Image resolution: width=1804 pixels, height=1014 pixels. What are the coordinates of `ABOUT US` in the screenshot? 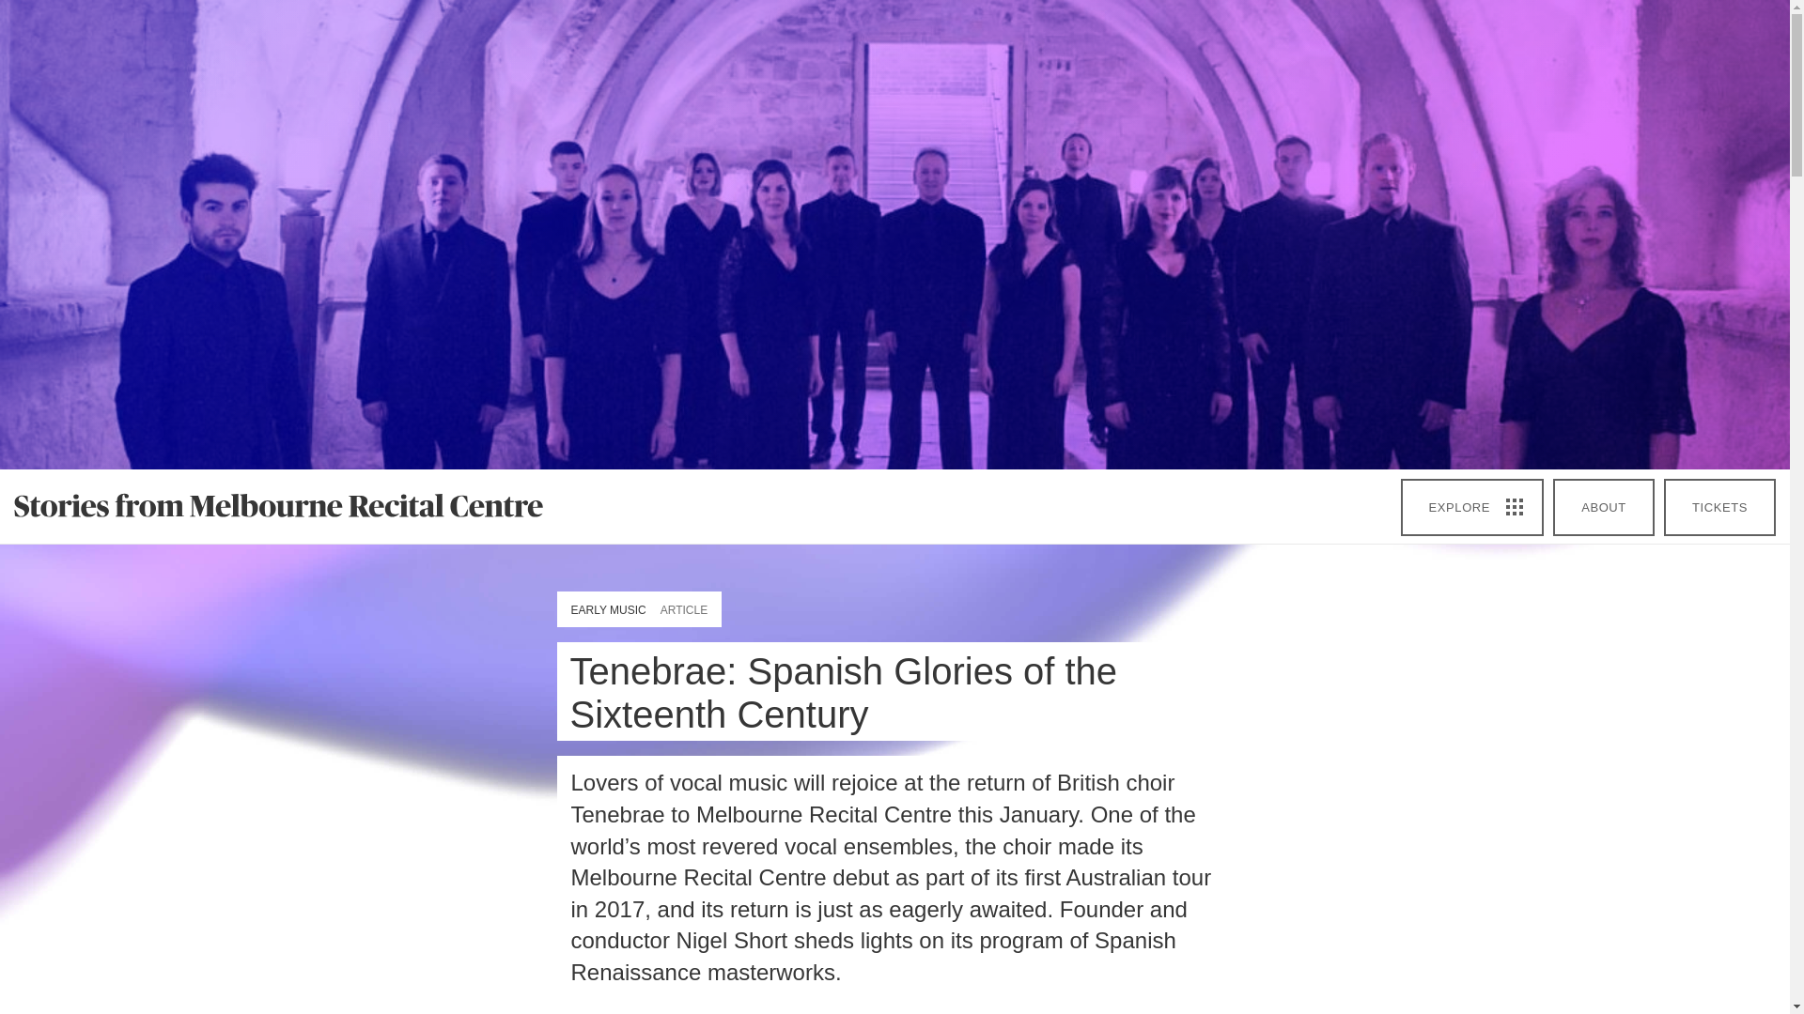 It's located at (468, 902).